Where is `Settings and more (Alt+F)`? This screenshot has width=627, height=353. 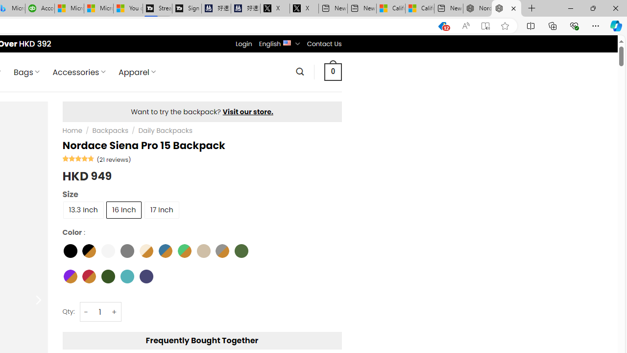
Settings and more (Alt+F) is located at coordinates (596, 25).